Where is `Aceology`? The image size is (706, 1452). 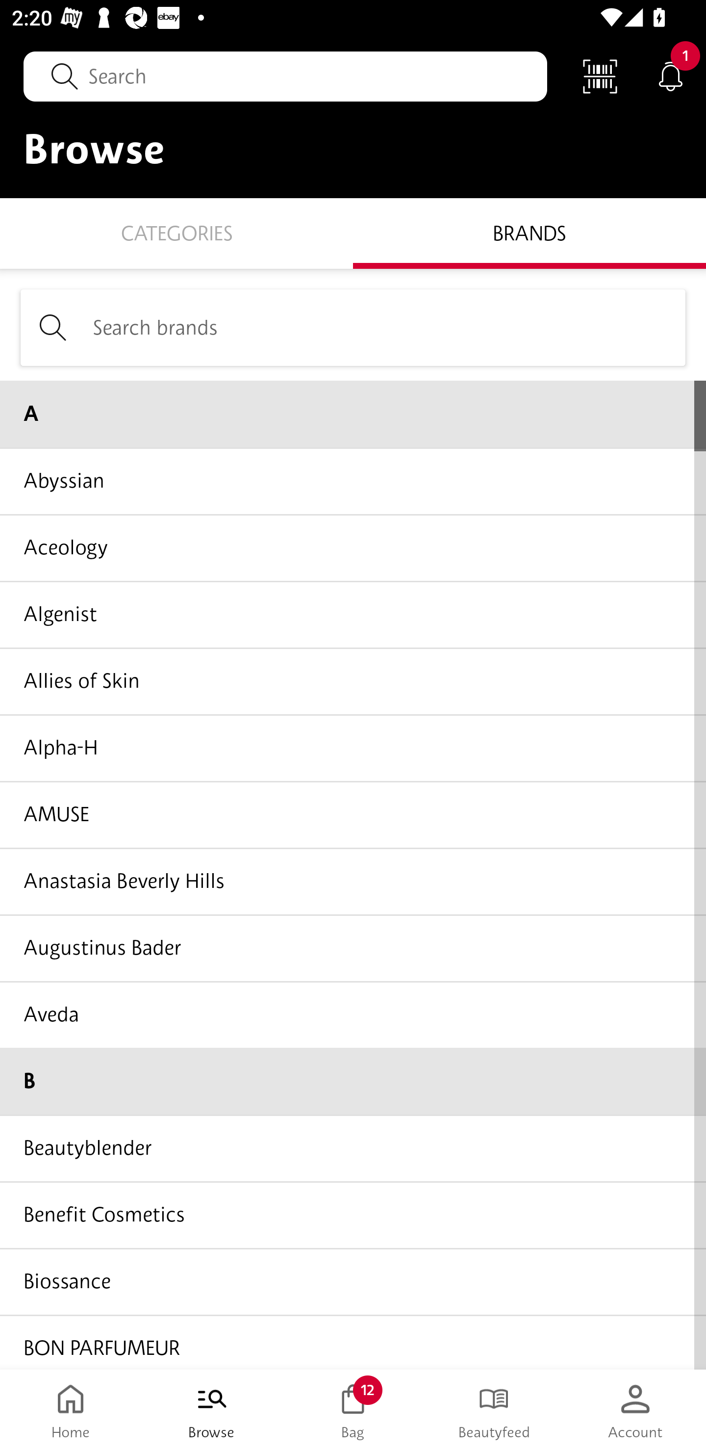 Aceology is located at coordinates (353, 547).